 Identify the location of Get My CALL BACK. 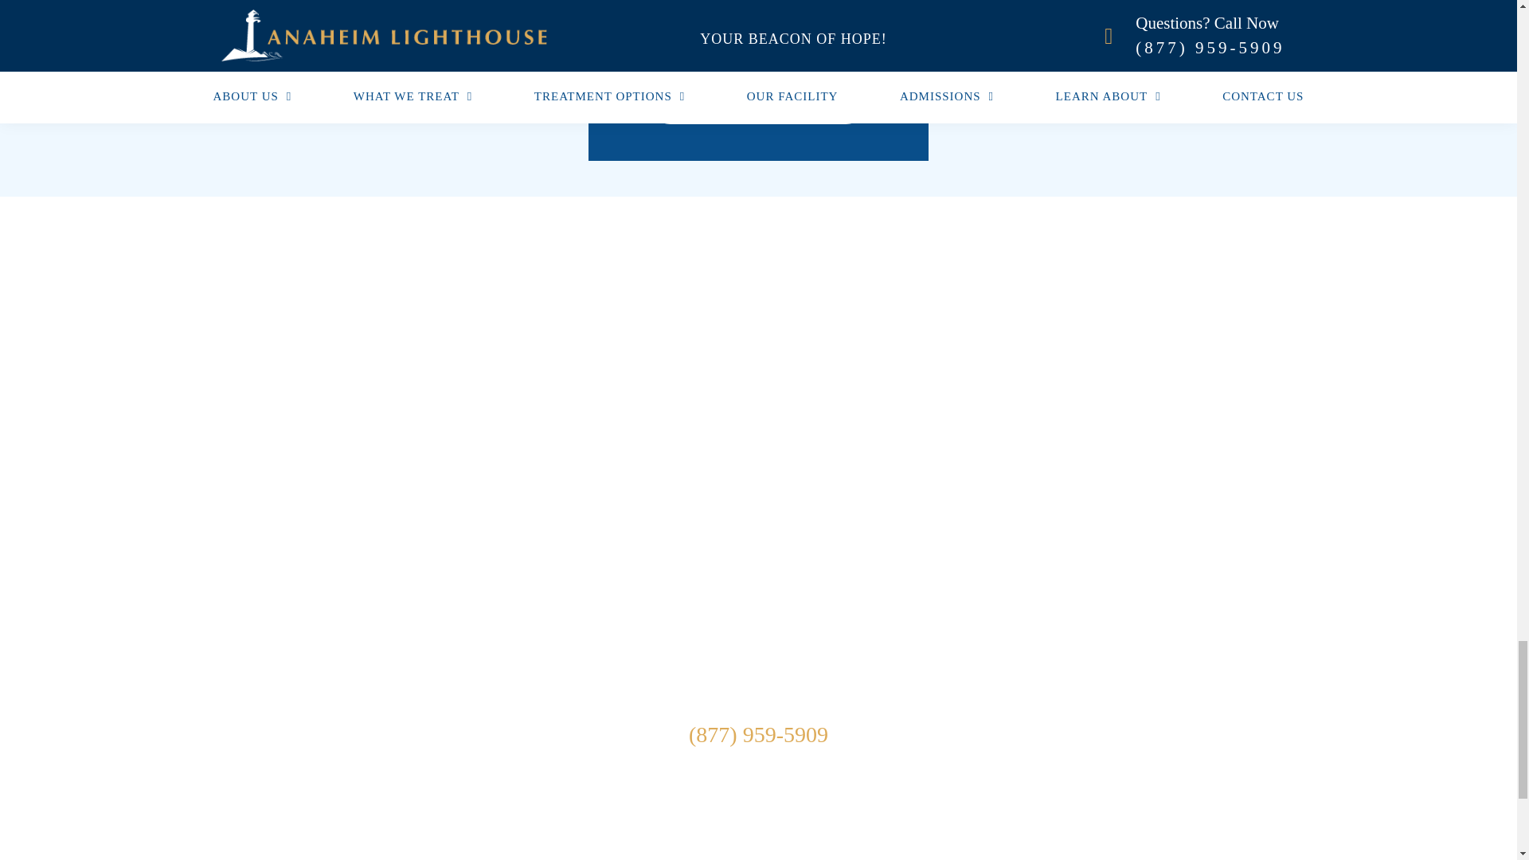
(758, 86).